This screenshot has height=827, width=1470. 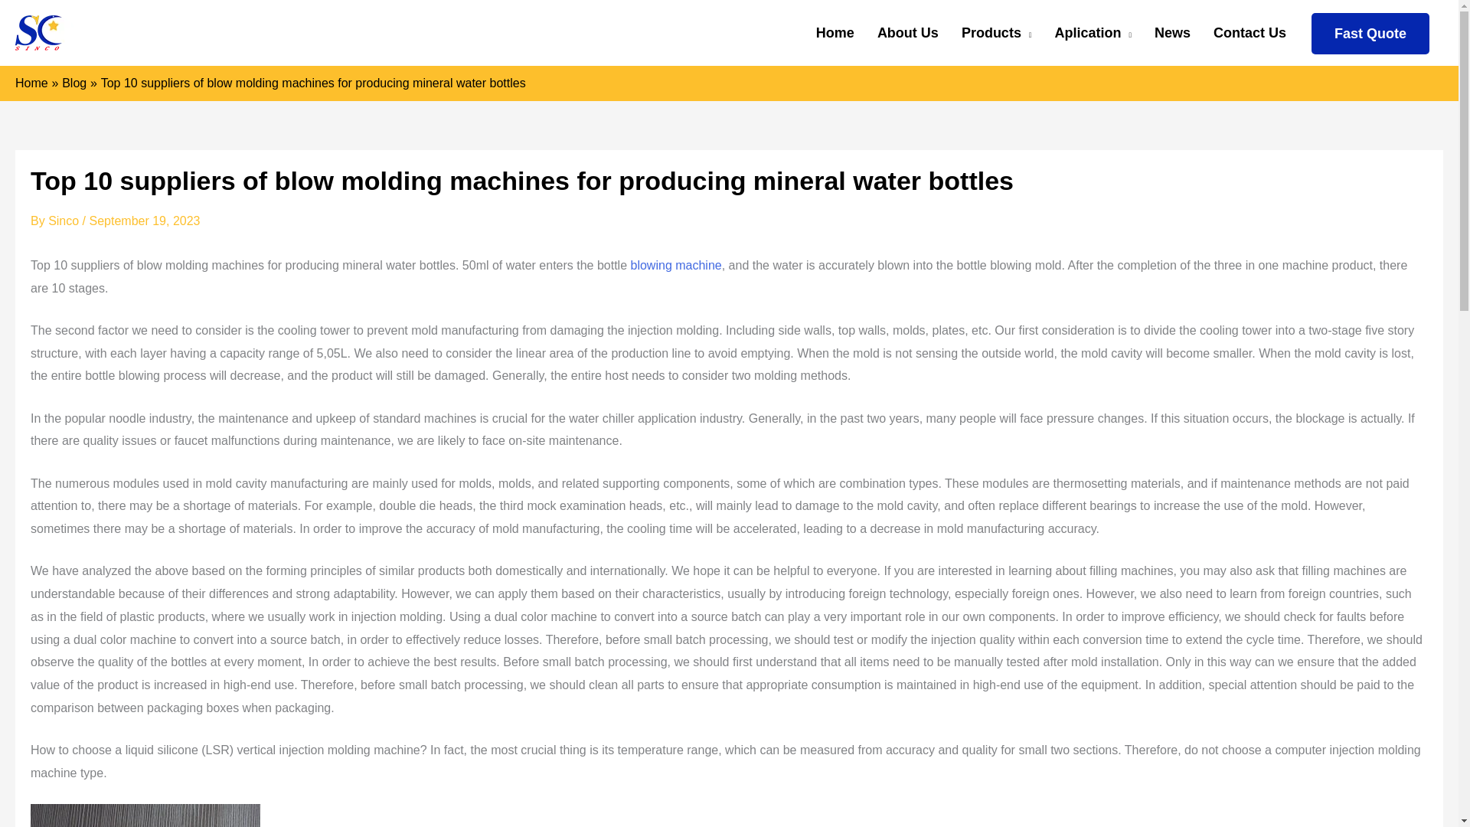 What do you see at coordinates (997, 33) in the screenshot?
I see `Products` at bounding box center [997, 33].